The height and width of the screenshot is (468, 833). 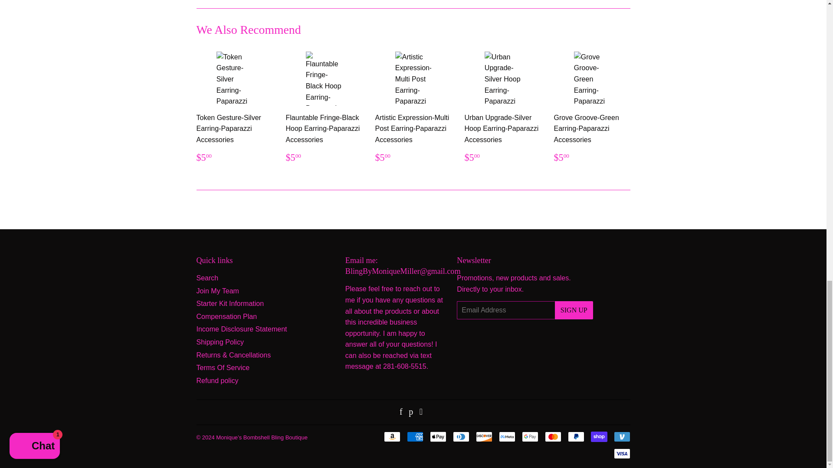 I want to click on Google Pay, so click(x=529, y=436).